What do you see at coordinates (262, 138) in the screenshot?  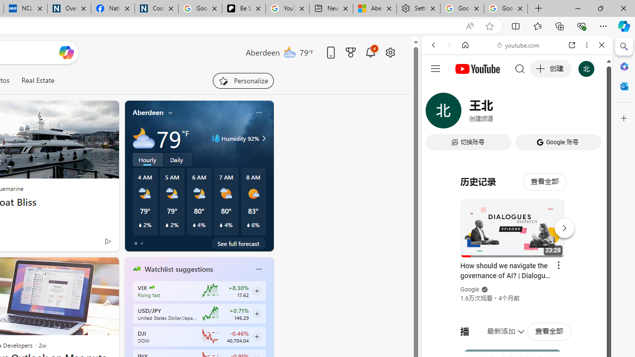 I see `Humidity 92%` at bounding box center [262, 138].